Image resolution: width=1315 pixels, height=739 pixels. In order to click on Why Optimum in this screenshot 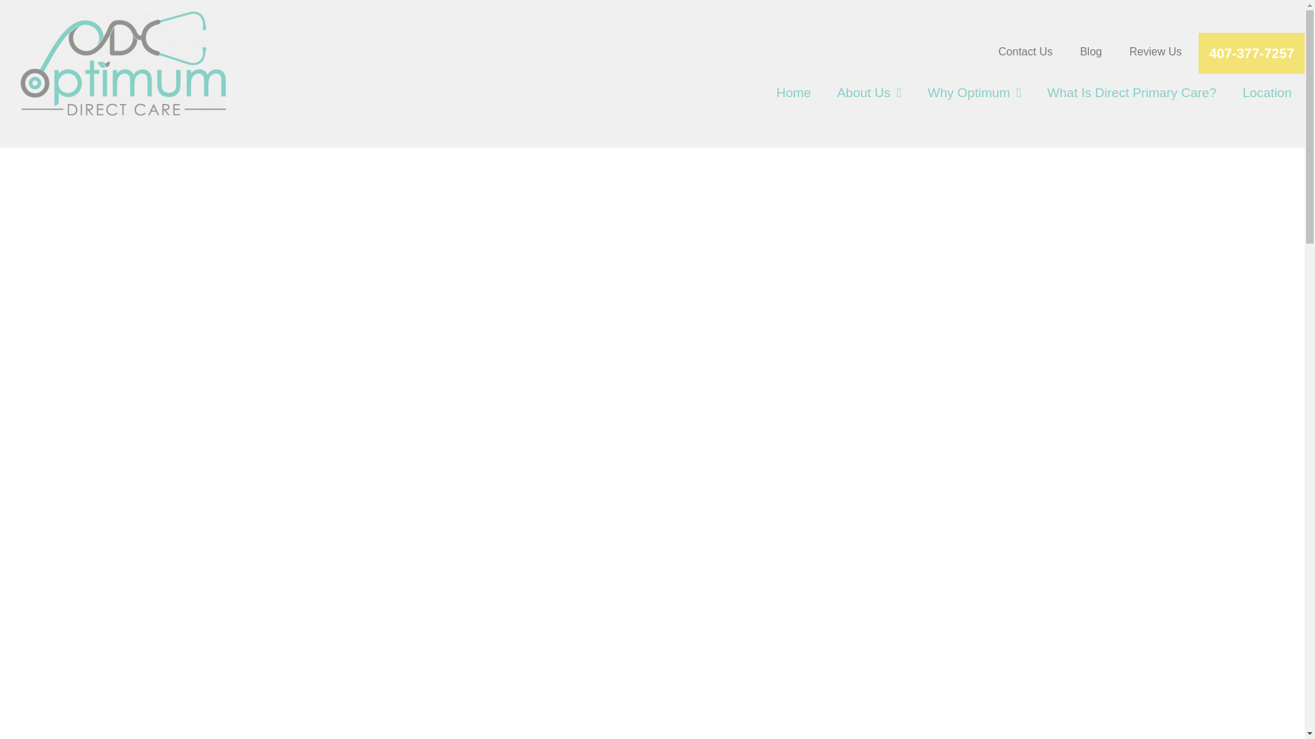, I will do `click(975, 94)`.